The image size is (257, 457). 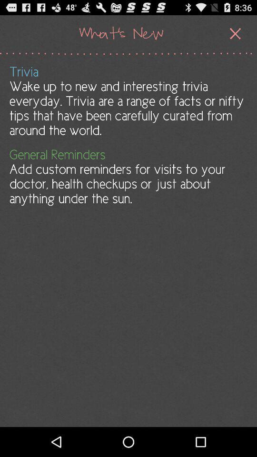 What do you see at coordinates (128, 101) in the screenshot?
I see `turn off trivia wake up` at bounding box center [128, 101].